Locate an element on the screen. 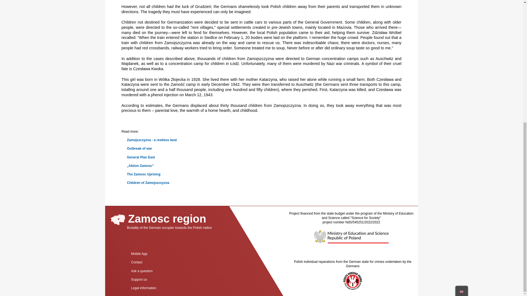 Image resolution: width=527 pixels, height=296 pixels. Support us is located at coordinates (139, 280).